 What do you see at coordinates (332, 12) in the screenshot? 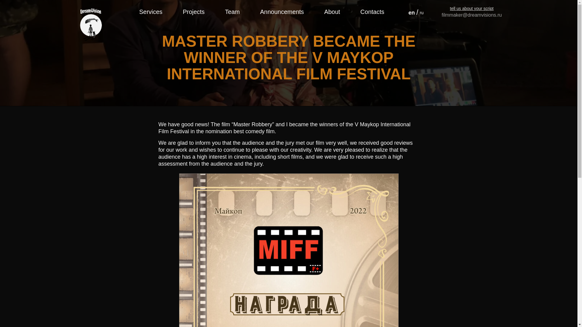
I see `About` at bounding box center [332, 12].